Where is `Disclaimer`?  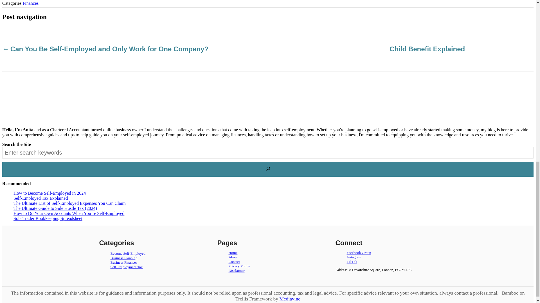
Disclaimer is located at coordinates (236, 270).